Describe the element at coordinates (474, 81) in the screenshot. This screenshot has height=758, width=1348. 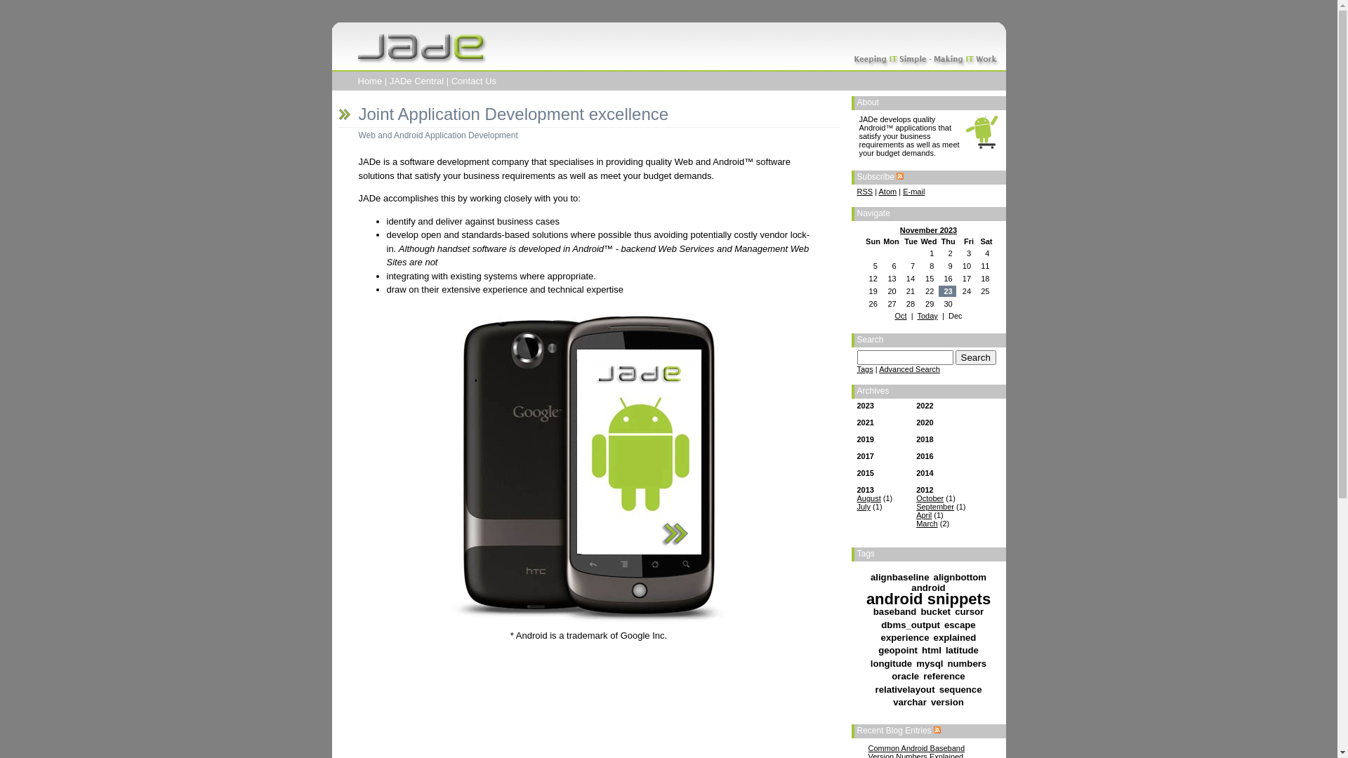
I see `Contact Us` at that location.